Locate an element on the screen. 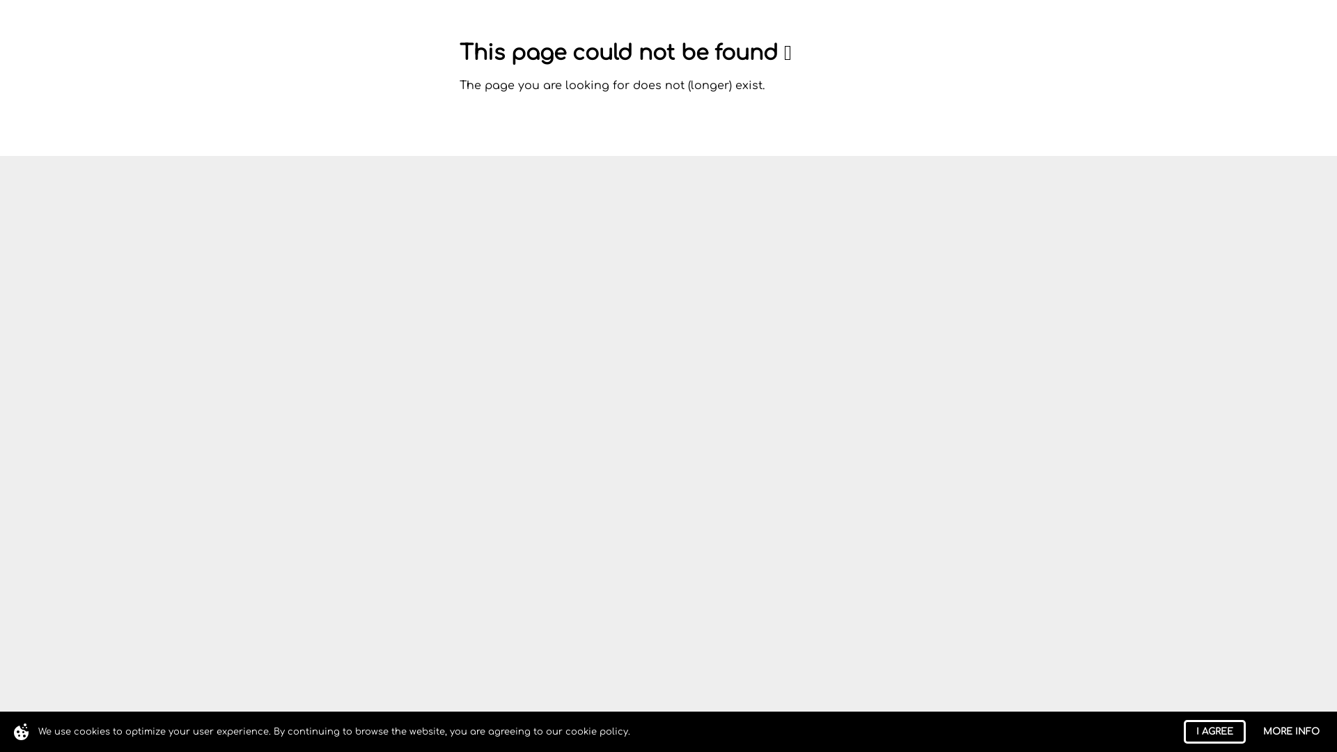  I AGREE is located at coordinates (1214, 732).